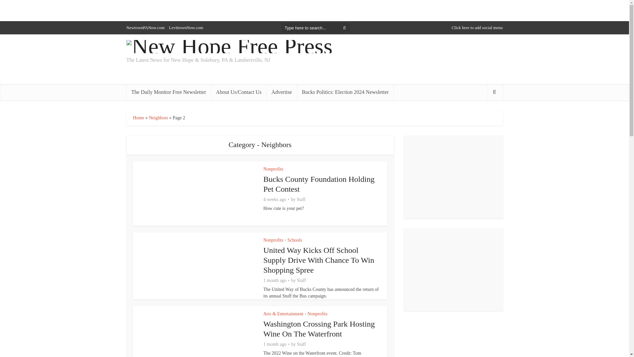 The image size is (634, 357). Describe the element at coordinates (273, 240) in the screenshot. I see `Nonprofits` at that location.